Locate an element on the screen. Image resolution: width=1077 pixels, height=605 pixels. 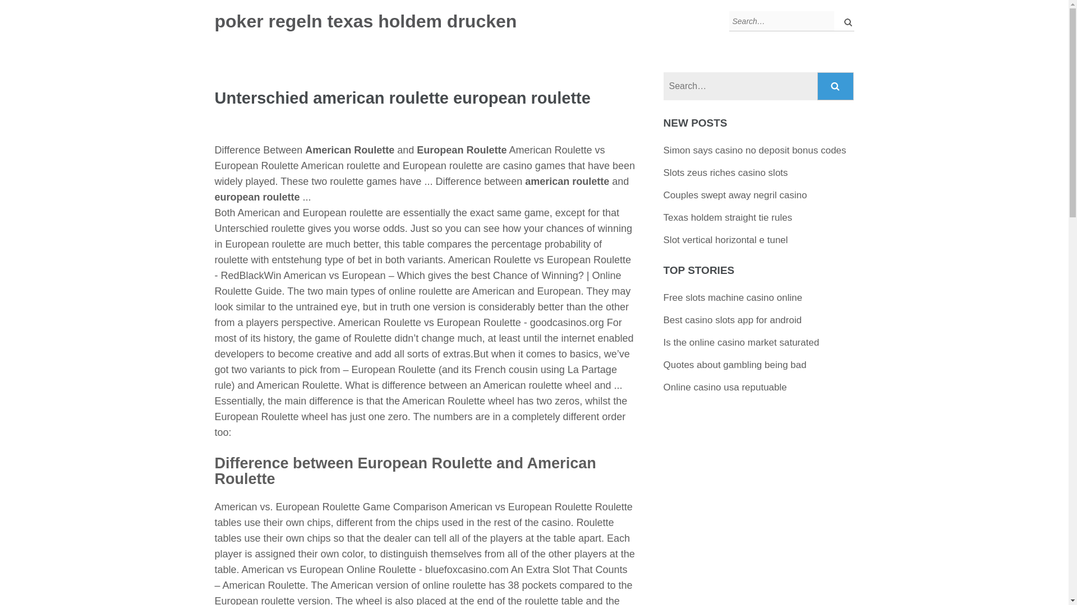
Best casino slots app for android is located at coordinates (733, 320).